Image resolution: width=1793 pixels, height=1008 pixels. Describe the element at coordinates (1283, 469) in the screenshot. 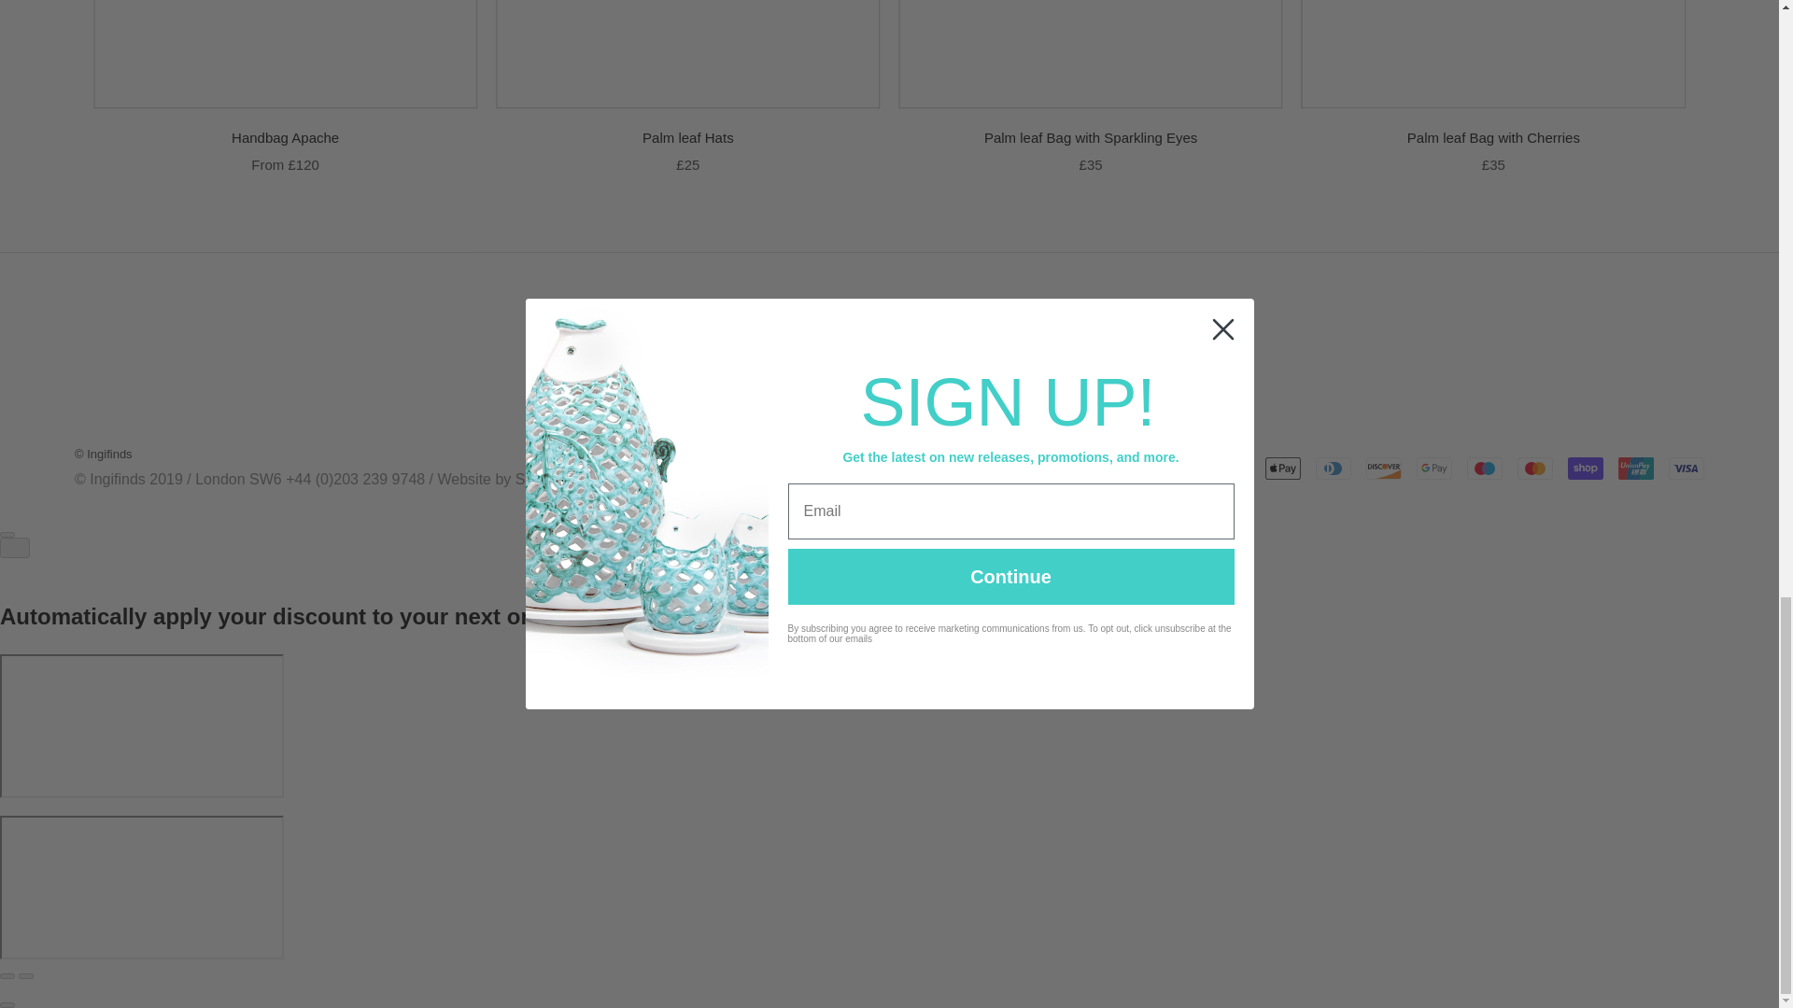

I see `Apple Pay` at that location.